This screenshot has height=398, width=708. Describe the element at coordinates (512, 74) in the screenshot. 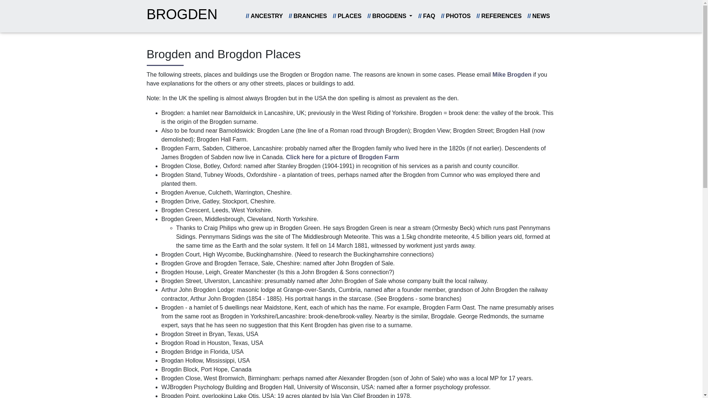

I see `Email` at that location.